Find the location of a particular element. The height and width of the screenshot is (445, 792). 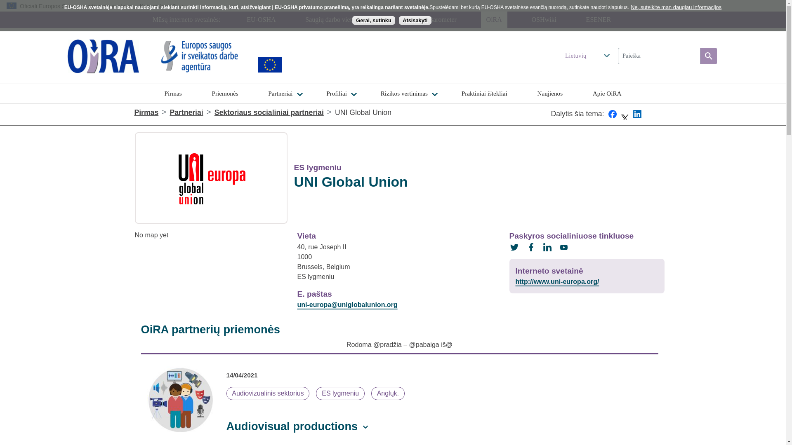

Twitter is located at coordinates (625, 118).